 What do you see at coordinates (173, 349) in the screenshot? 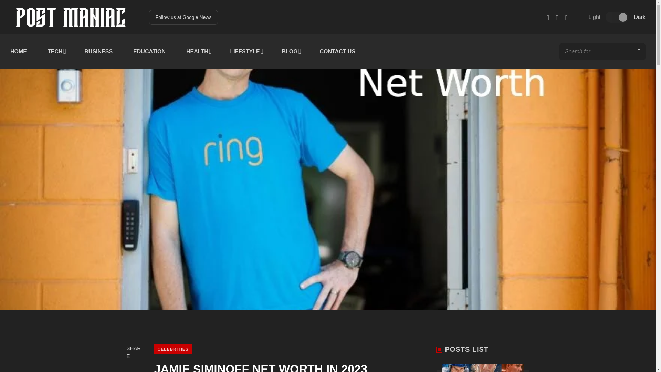
I see `CELEBRITIES` at bounding box center [173, 349].